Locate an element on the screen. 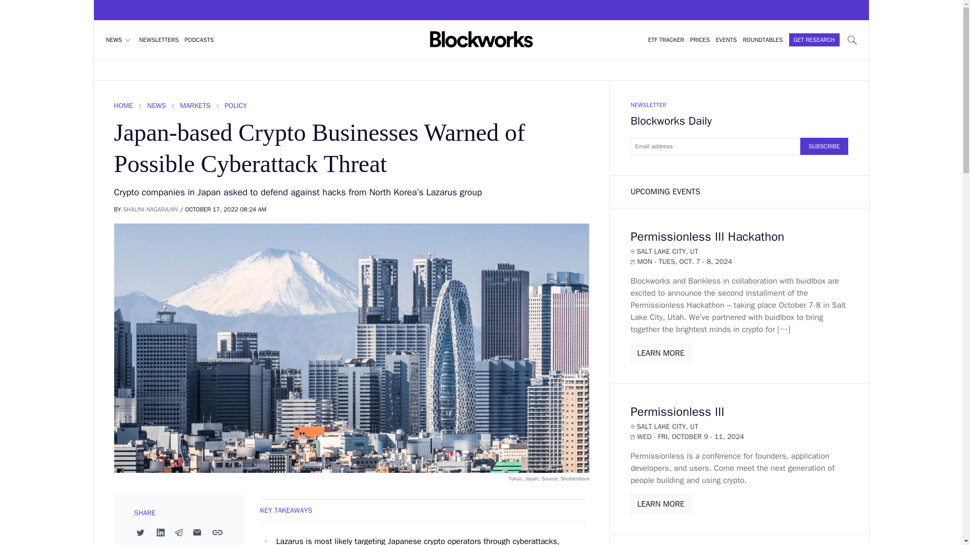 Image resolution: width=970 pixels, height=545 pixels. PODCASTS is located at coordinates (200, 40).